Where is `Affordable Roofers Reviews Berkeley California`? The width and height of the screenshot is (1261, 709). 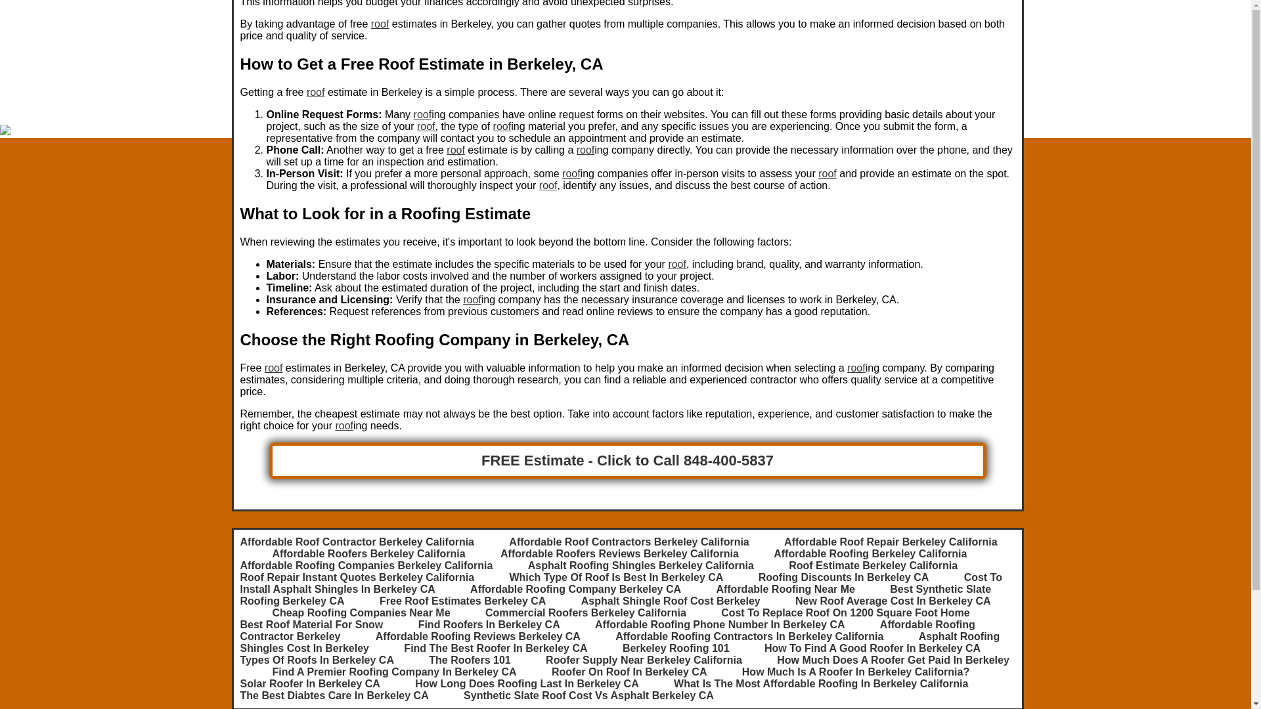
Affordable Roofers Reviews Berkeley California is located at coordinates (620, 553).